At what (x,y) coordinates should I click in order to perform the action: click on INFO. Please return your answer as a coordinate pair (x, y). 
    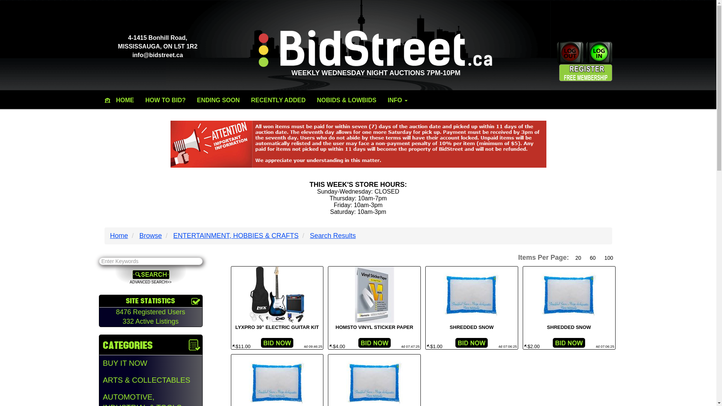
    Looking at the image, I should click on (398, 100).